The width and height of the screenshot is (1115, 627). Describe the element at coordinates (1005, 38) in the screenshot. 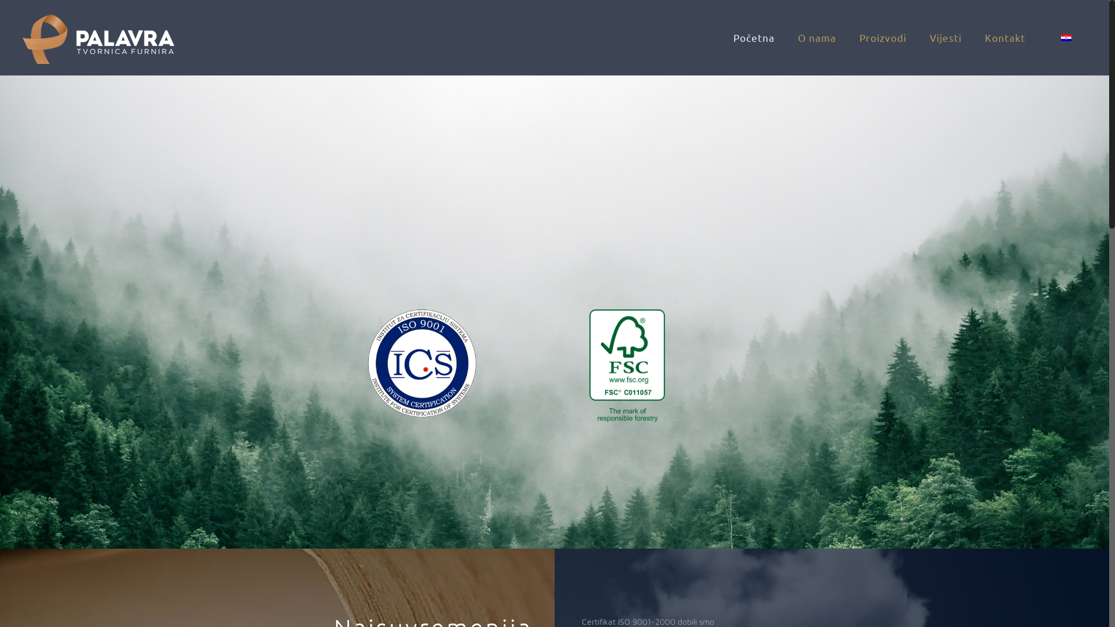

I see `Kontakt` at that location.